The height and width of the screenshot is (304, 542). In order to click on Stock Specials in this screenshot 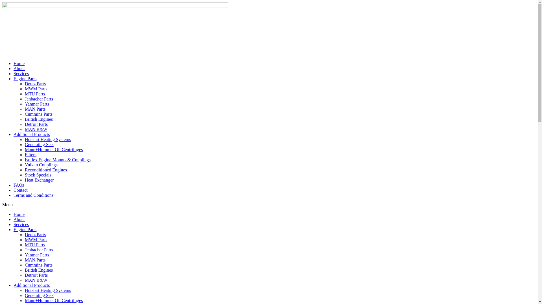, I will do `click(38, 175)`.